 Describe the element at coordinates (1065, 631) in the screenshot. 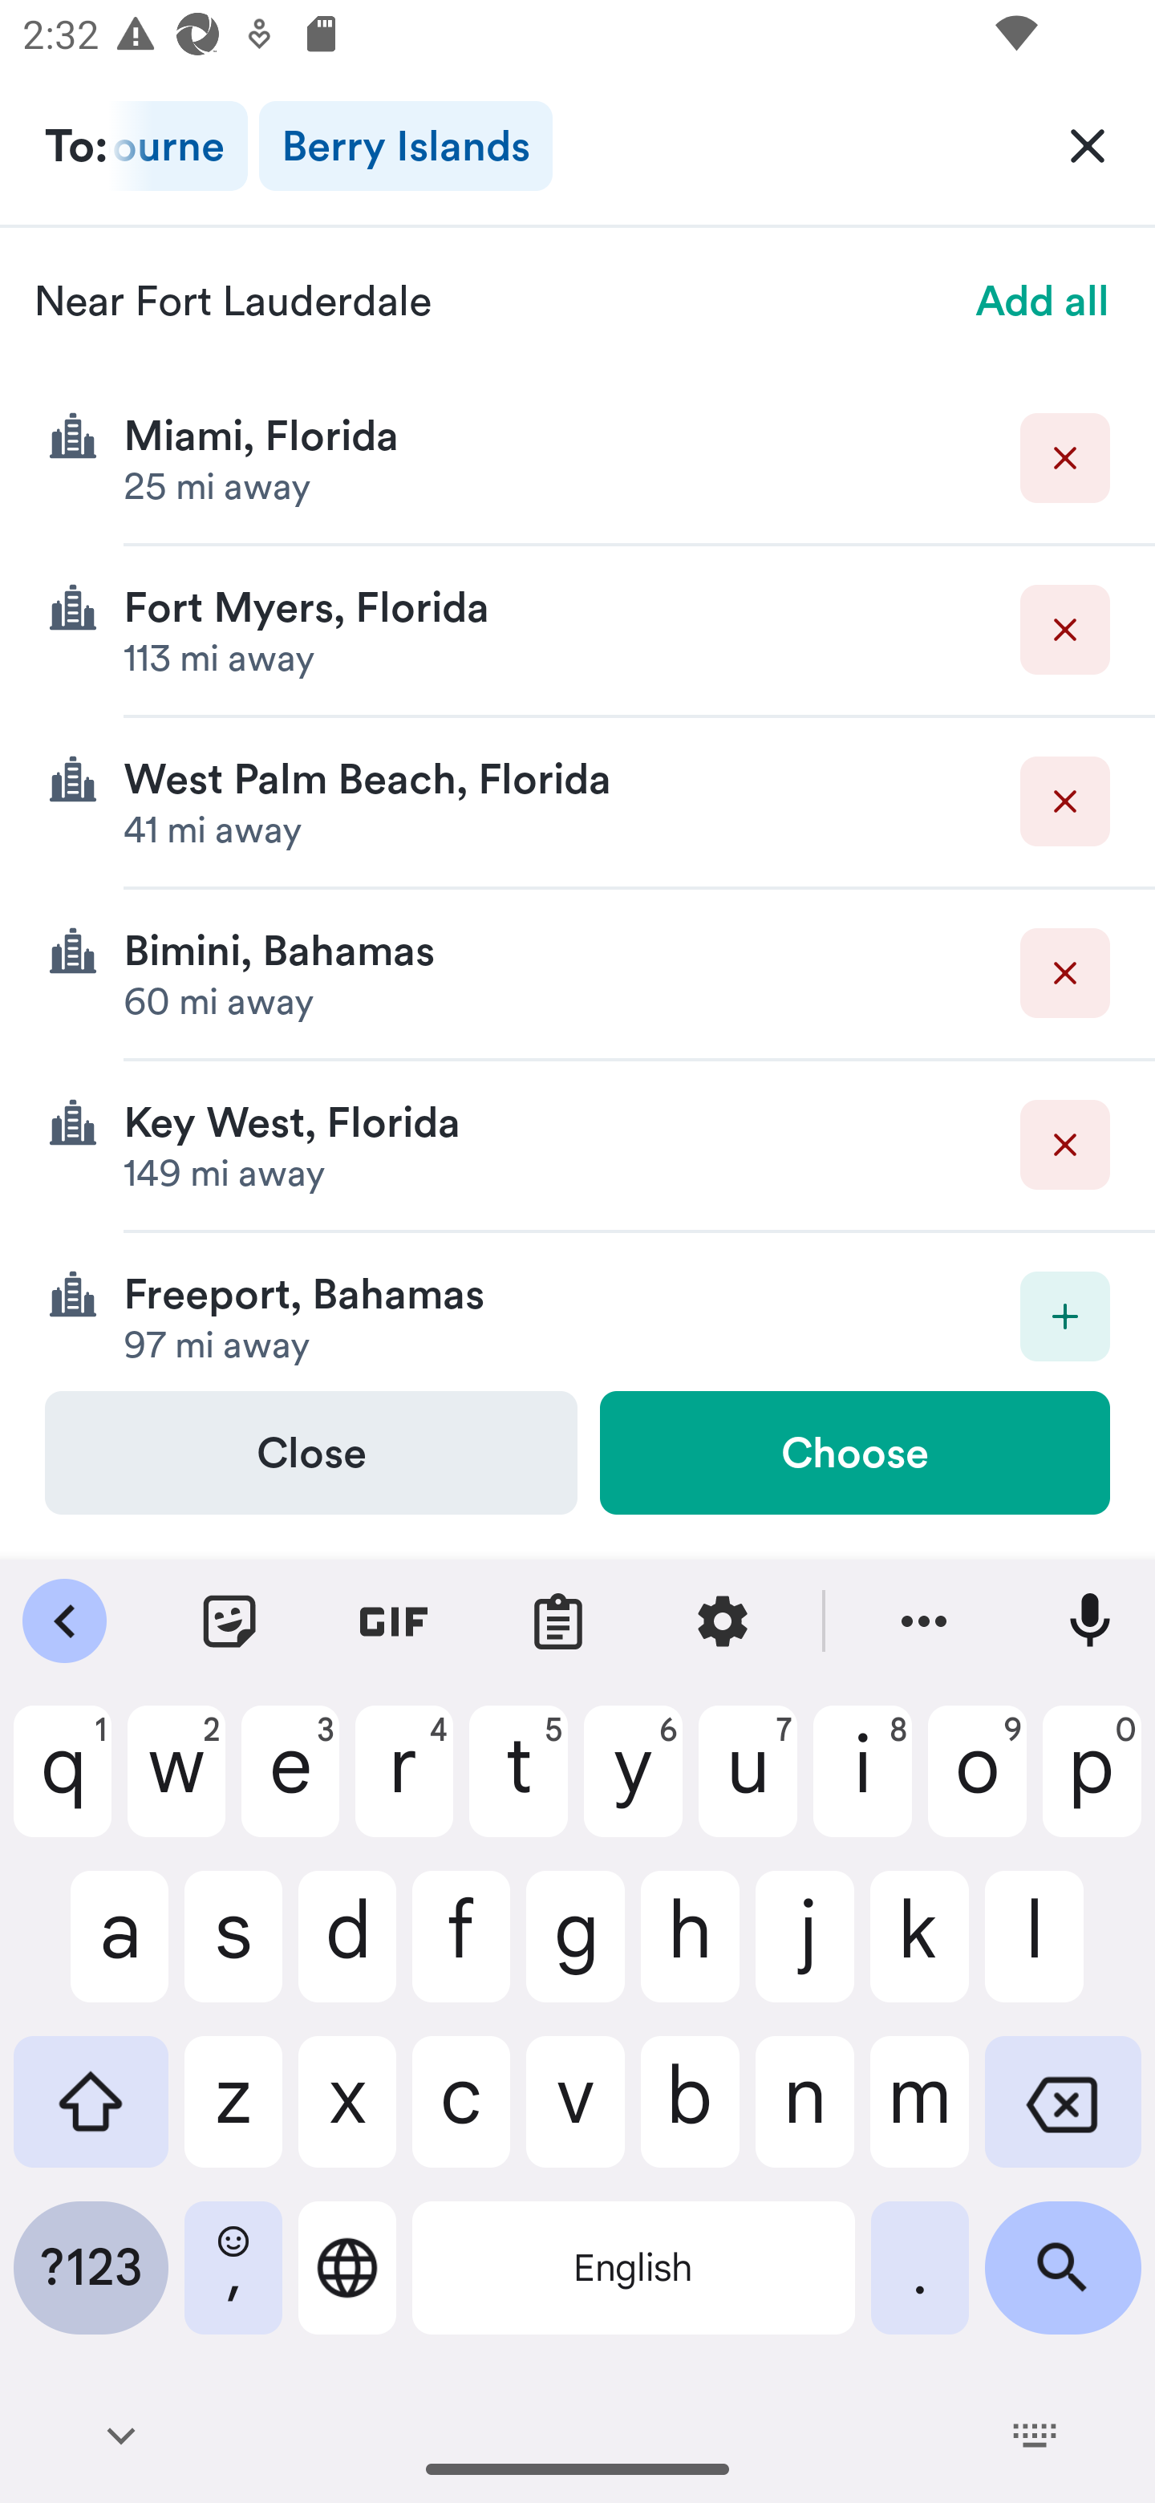

I see `Delete` at that location.